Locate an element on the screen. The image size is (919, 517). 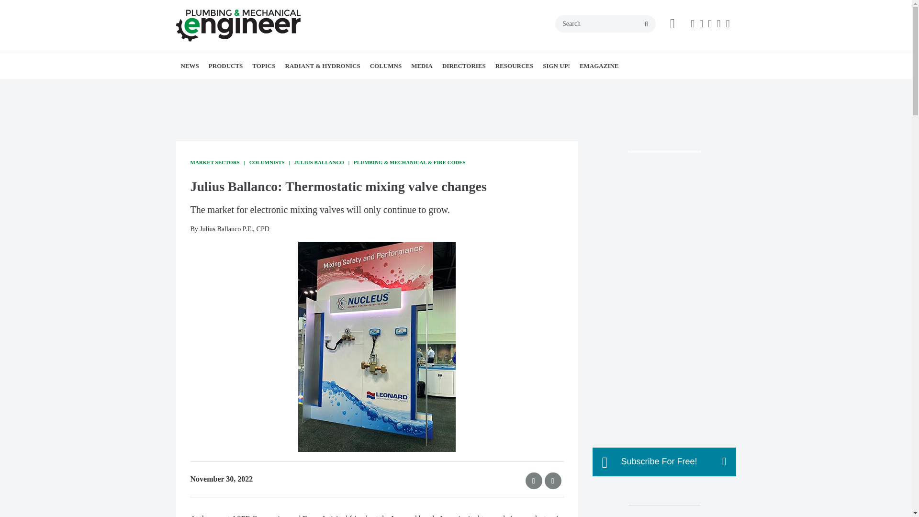
NEWS is located at coordinates (190, 66).